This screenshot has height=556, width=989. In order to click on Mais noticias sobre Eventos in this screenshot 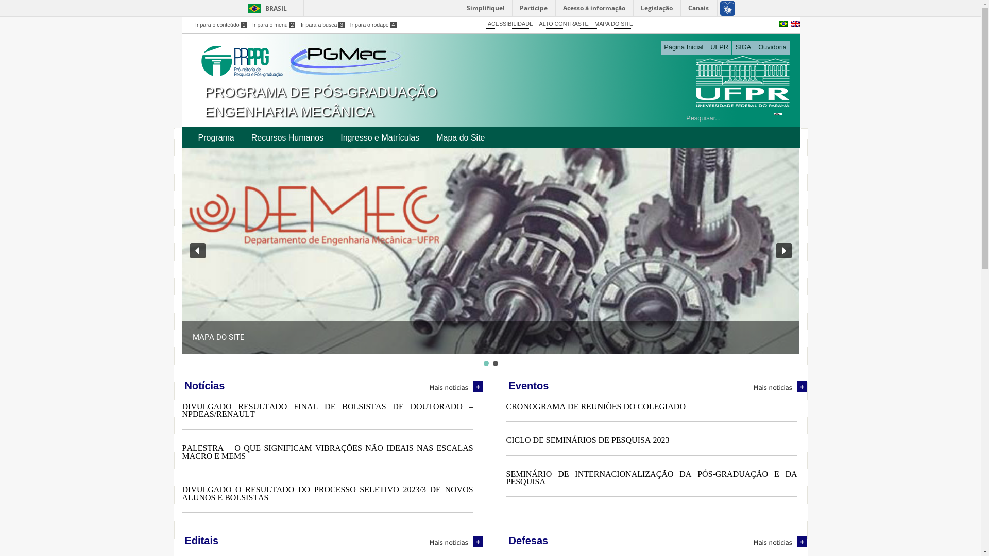, I will do `click(776, 387)`.